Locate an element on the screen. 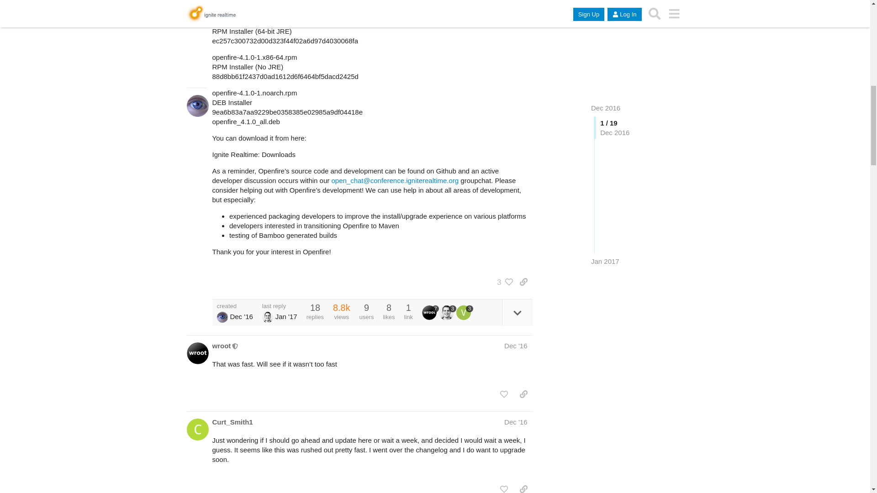 Image resolution: width=877 pixels, height=493 pixels. Dave Cridland is located at coordinates (222, 317).